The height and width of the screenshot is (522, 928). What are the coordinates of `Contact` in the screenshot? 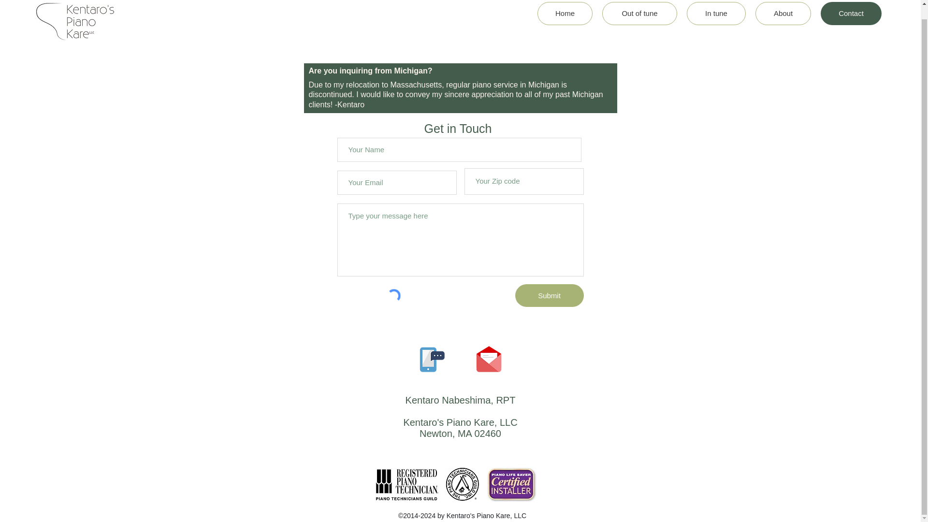 It's located at (851, 14).